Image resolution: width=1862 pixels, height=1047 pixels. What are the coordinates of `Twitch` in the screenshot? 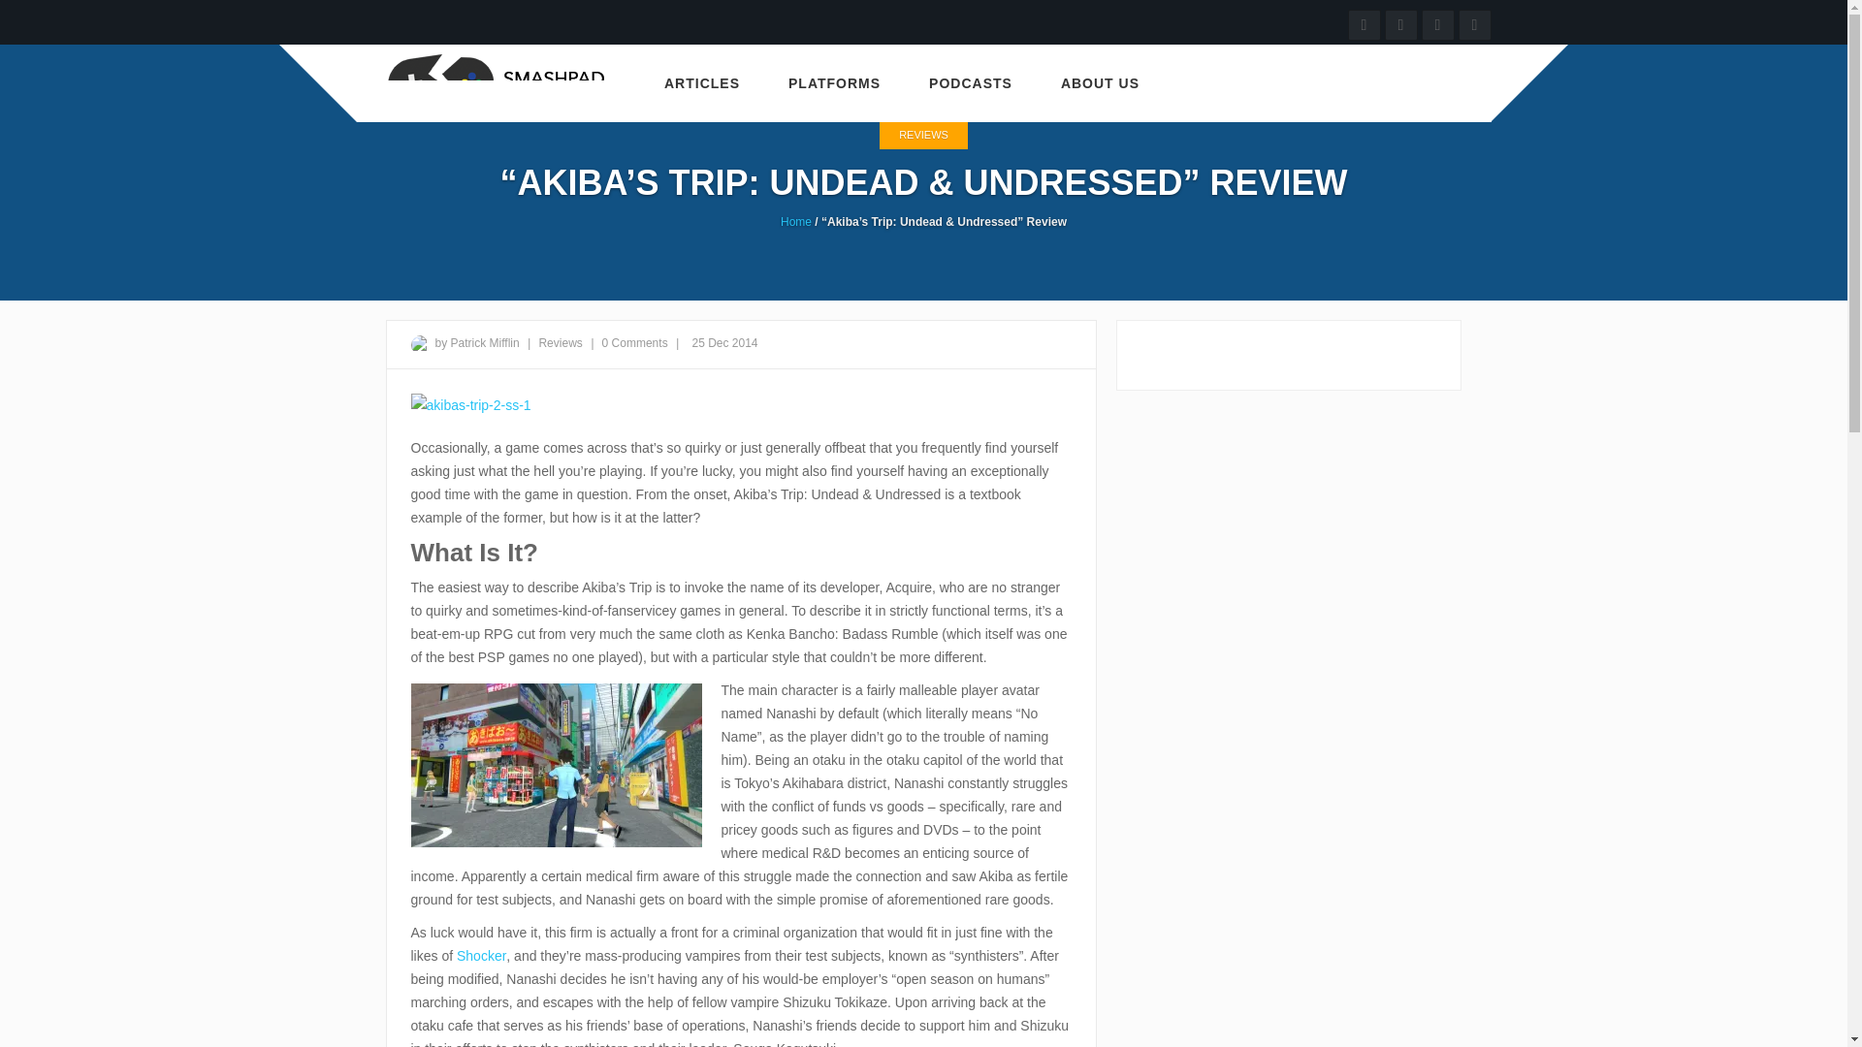 It's located at (1400, 23).